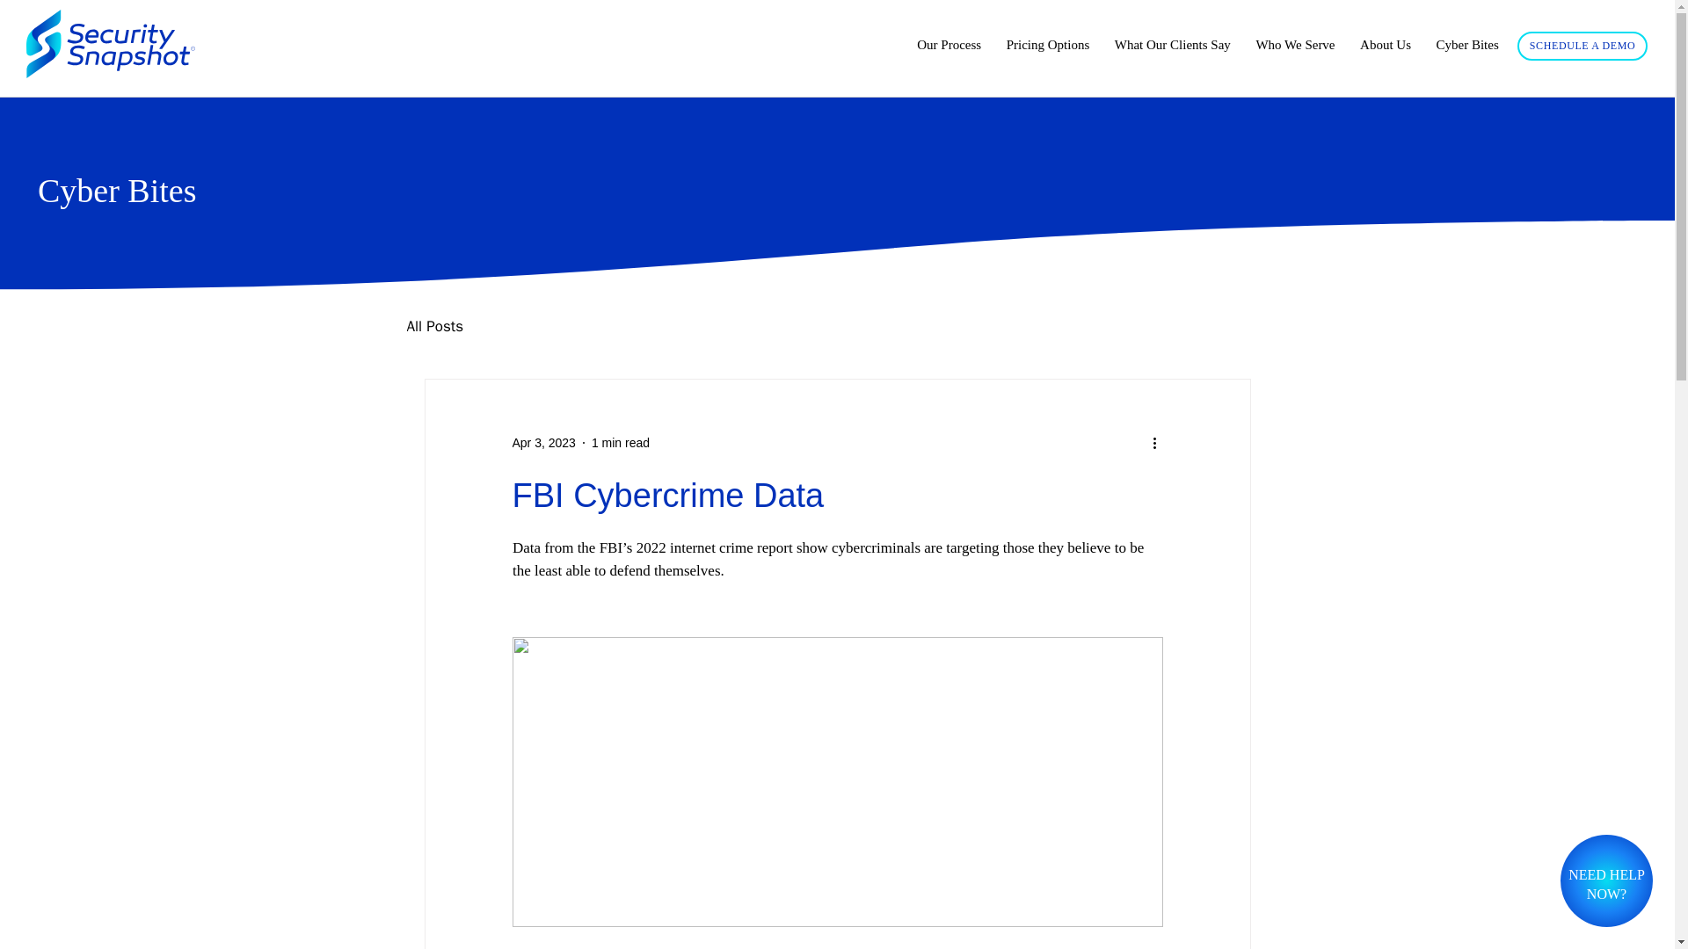  I want to click on Who We Serve, so click(1294, 46).